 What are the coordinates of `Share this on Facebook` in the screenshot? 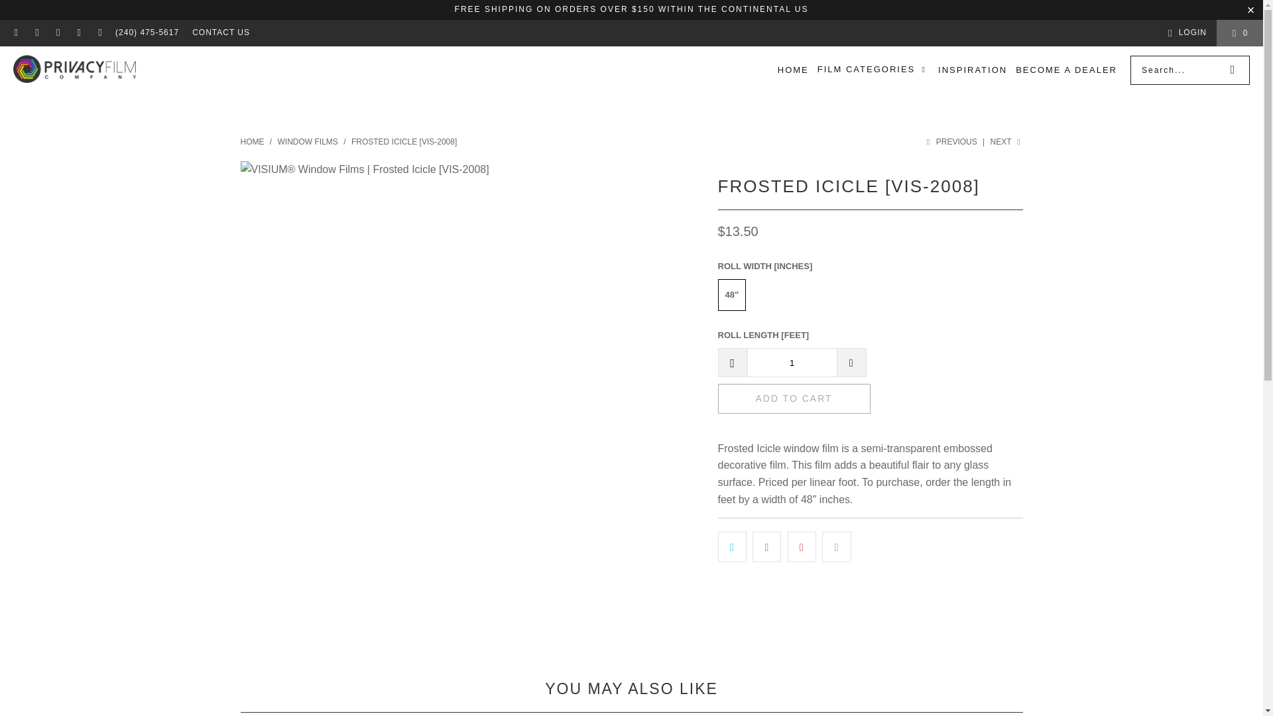 It's located at (766, 546).